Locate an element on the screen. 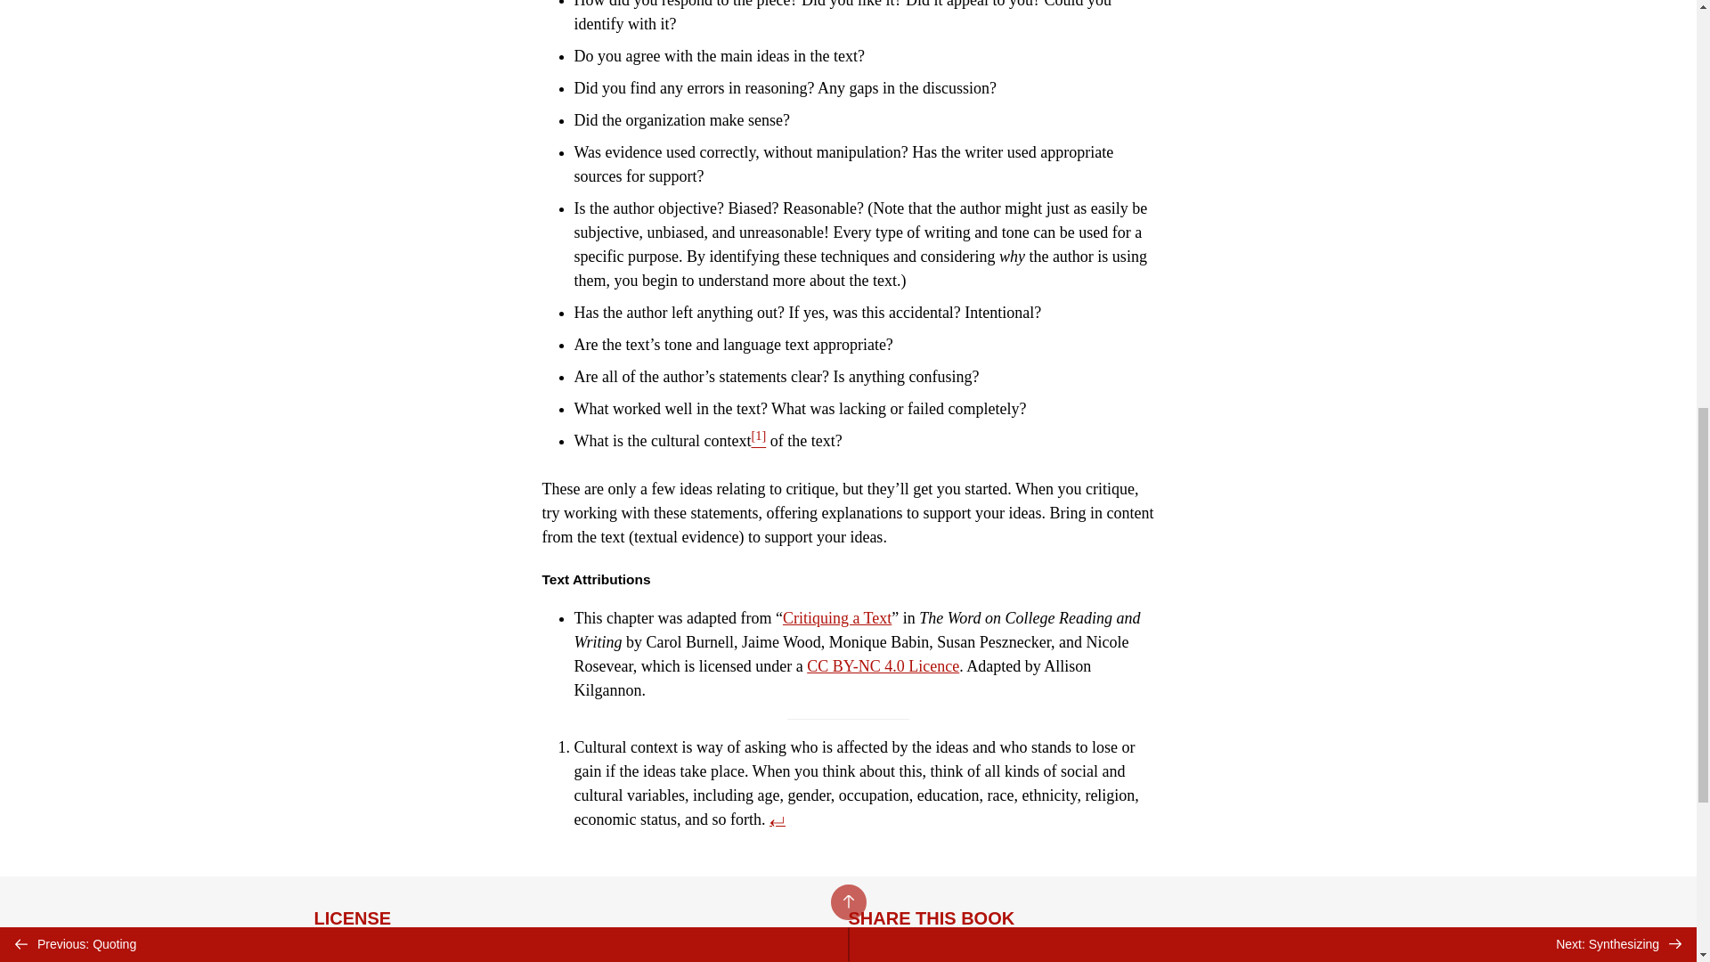 Image resolution: width=1710 pixels, height=962 pixels. Share on Twitter is located at coordinates (869, 953).